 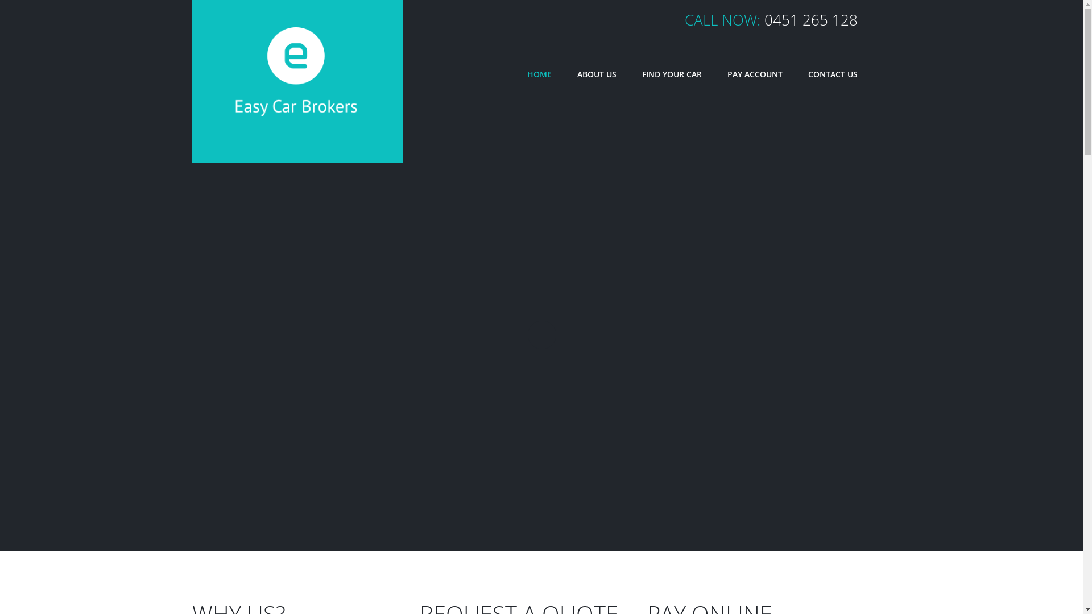 What do you see at coordinates (596, 74) in the screenshot?
I see `ABOUT US` at bounding box center [596, 74].